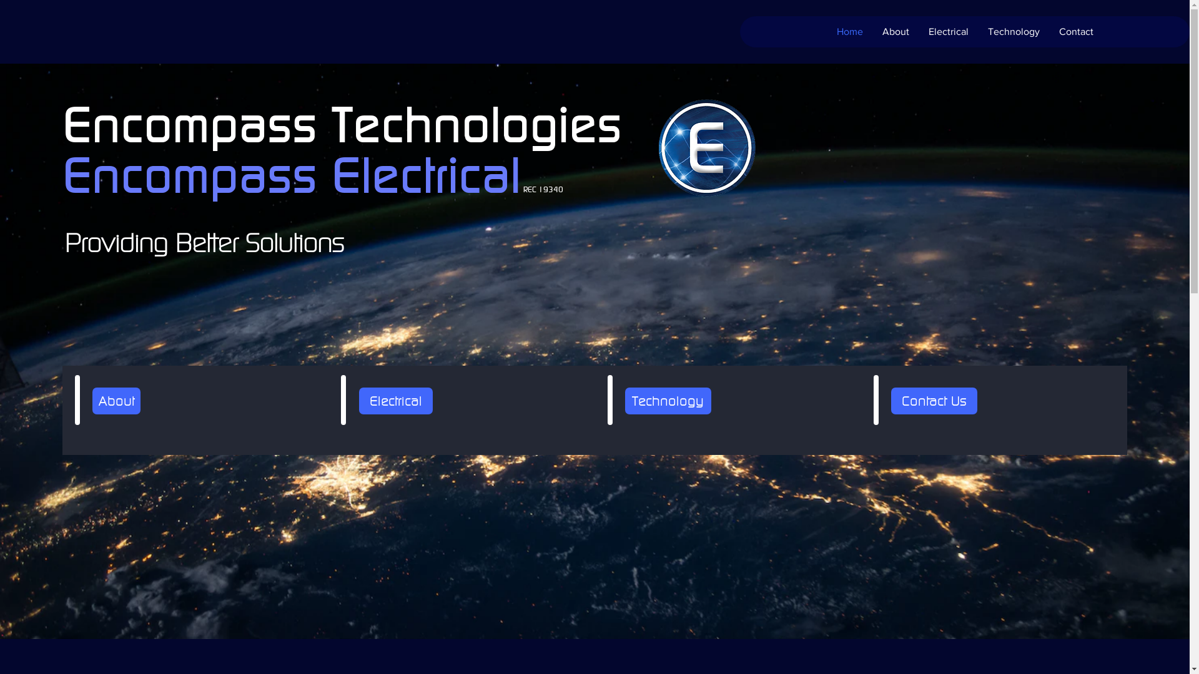 Image resolution: width=1199 pixels, height=674 pixels. Describe the element at coordinates (896, 32) in the screenshot. I see `About` at that location.